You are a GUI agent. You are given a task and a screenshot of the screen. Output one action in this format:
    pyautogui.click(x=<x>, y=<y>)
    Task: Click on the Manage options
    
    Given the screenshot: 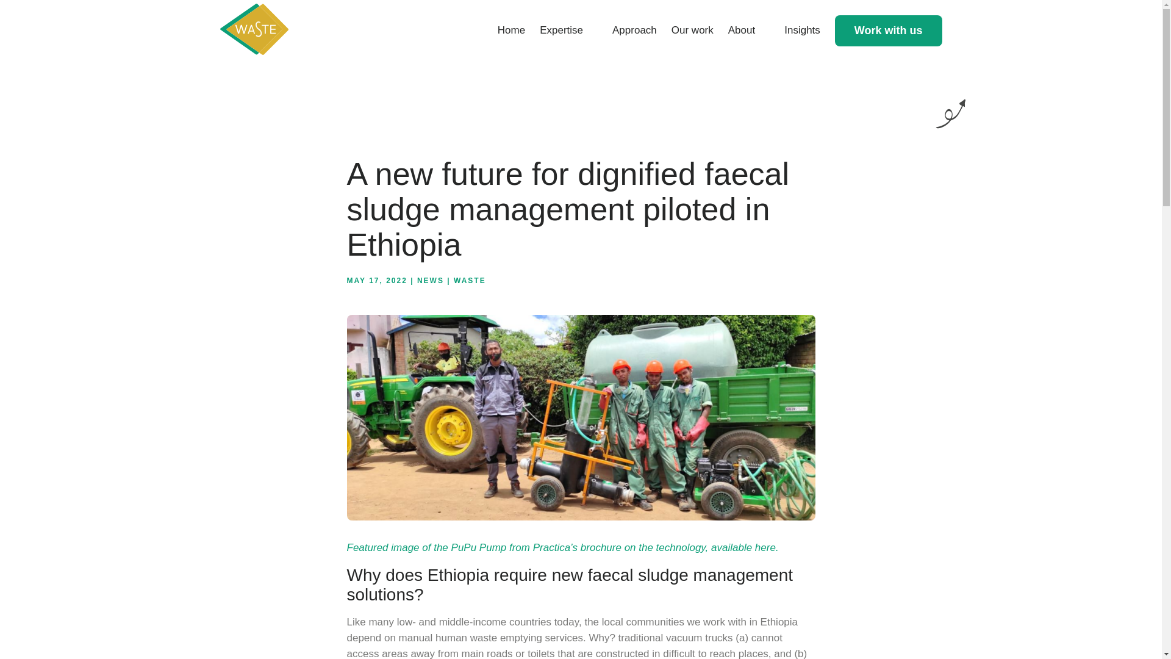 What is the action you would take?
    pyautogui.click(x=567, y=19)
    